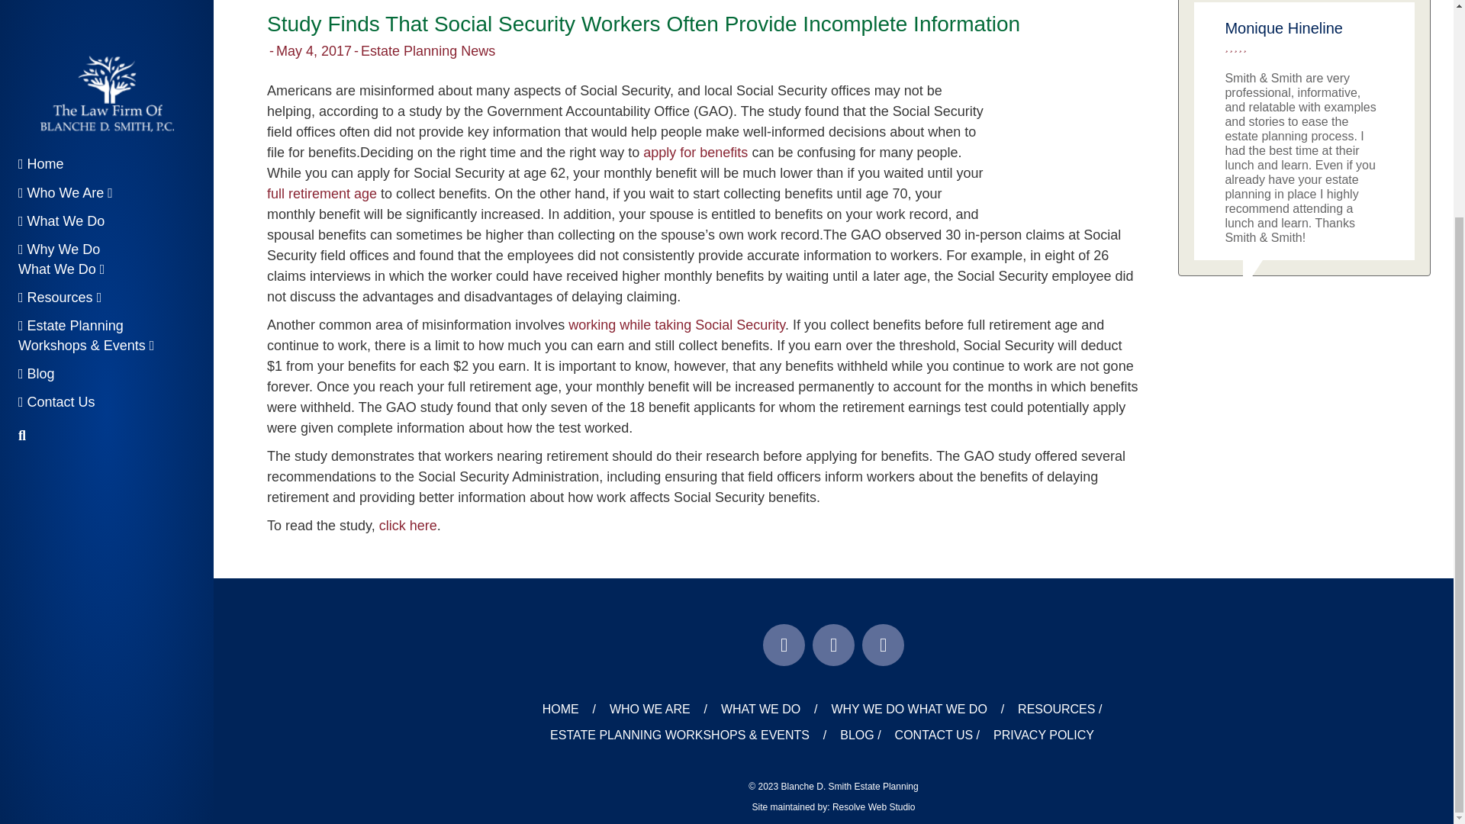 The image size is (1465, 824). Describe the element at coordinates (676, 325) in the screenshot. I see `working while taking Social Security` at that location.